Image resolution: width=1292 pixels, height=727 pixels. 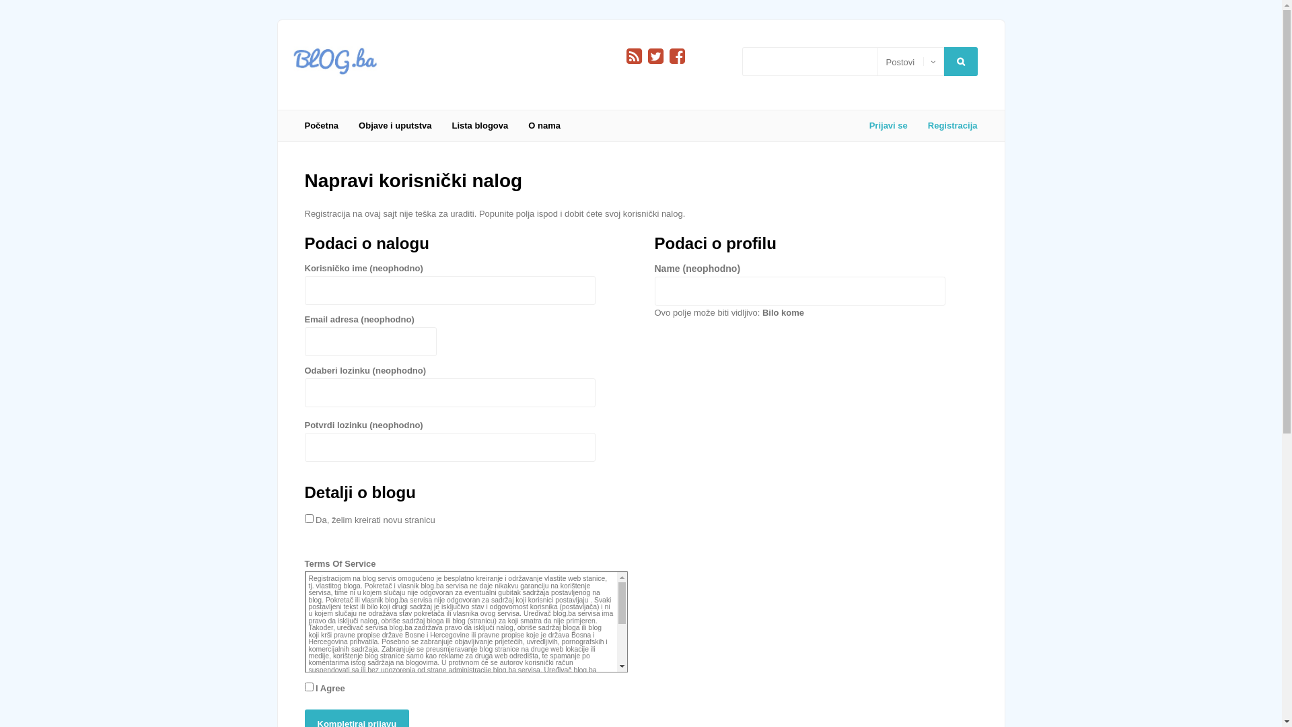 What do you see at coordinates (57, 206) in the screenshot?
I see `Prijavi se` at bounding box center [57, 206].